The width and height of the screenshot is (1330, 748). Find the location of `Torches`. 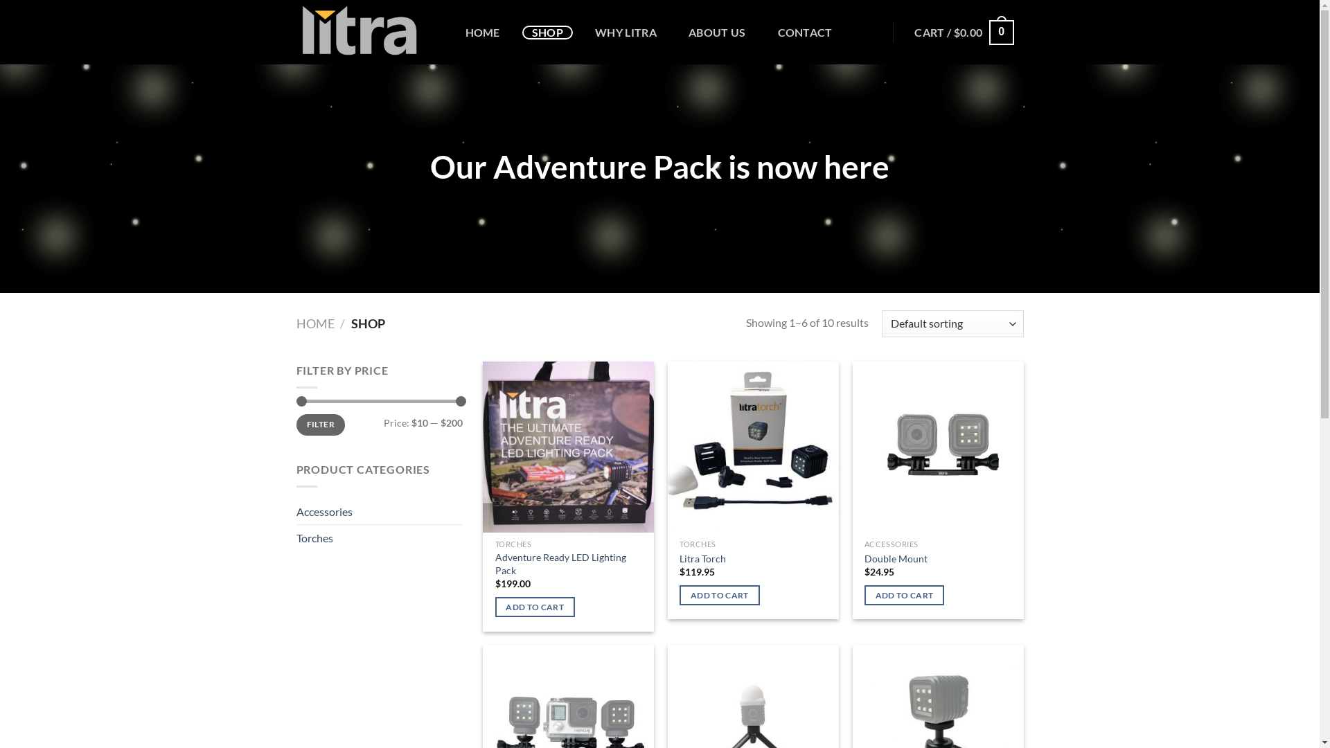

Torches is located at coordinates (380, 538).